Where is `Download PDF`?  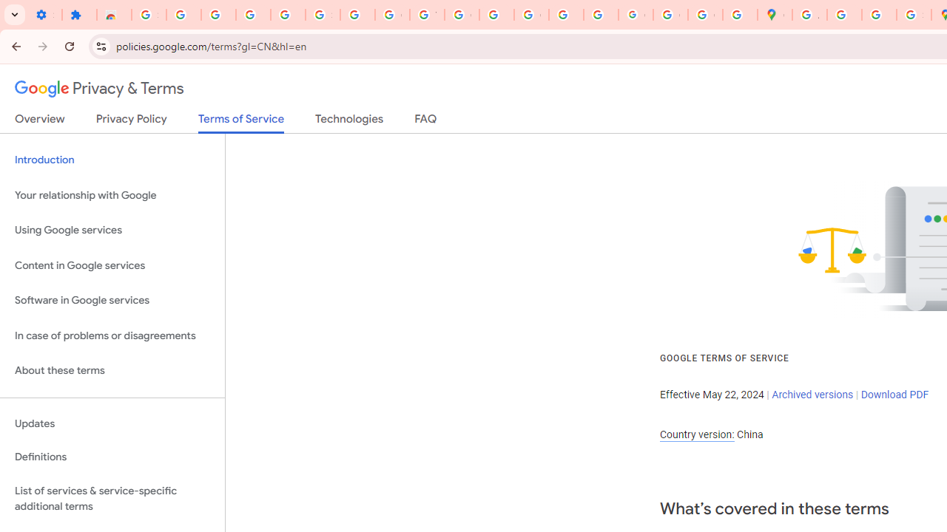 Download PDF is located at coordinates (894, 394).